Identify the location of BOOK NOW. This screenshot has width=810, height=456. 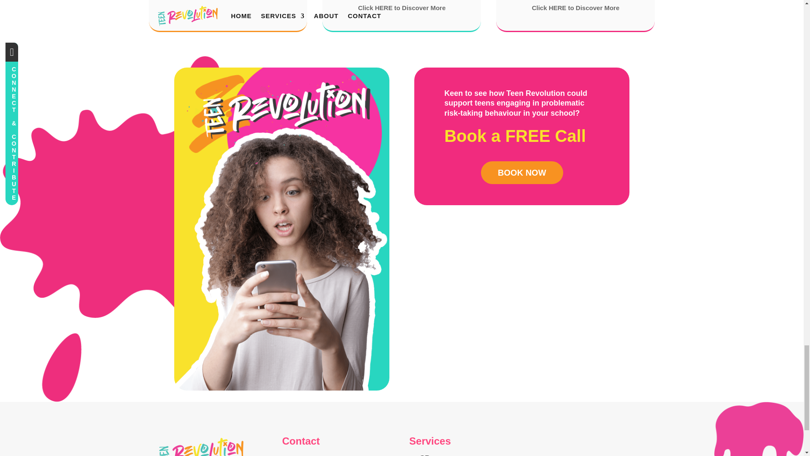
(522, 173).